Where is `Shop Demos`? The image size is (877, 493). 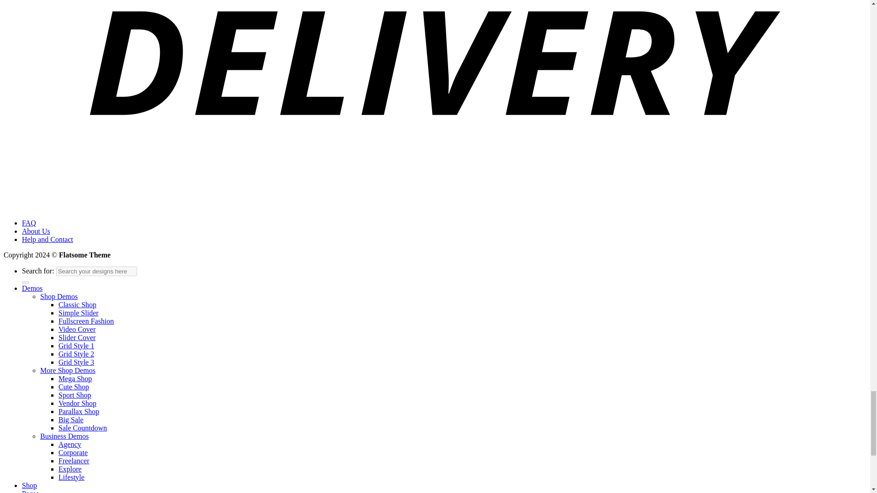 Shop Demos is located at coordinates (59, 296).